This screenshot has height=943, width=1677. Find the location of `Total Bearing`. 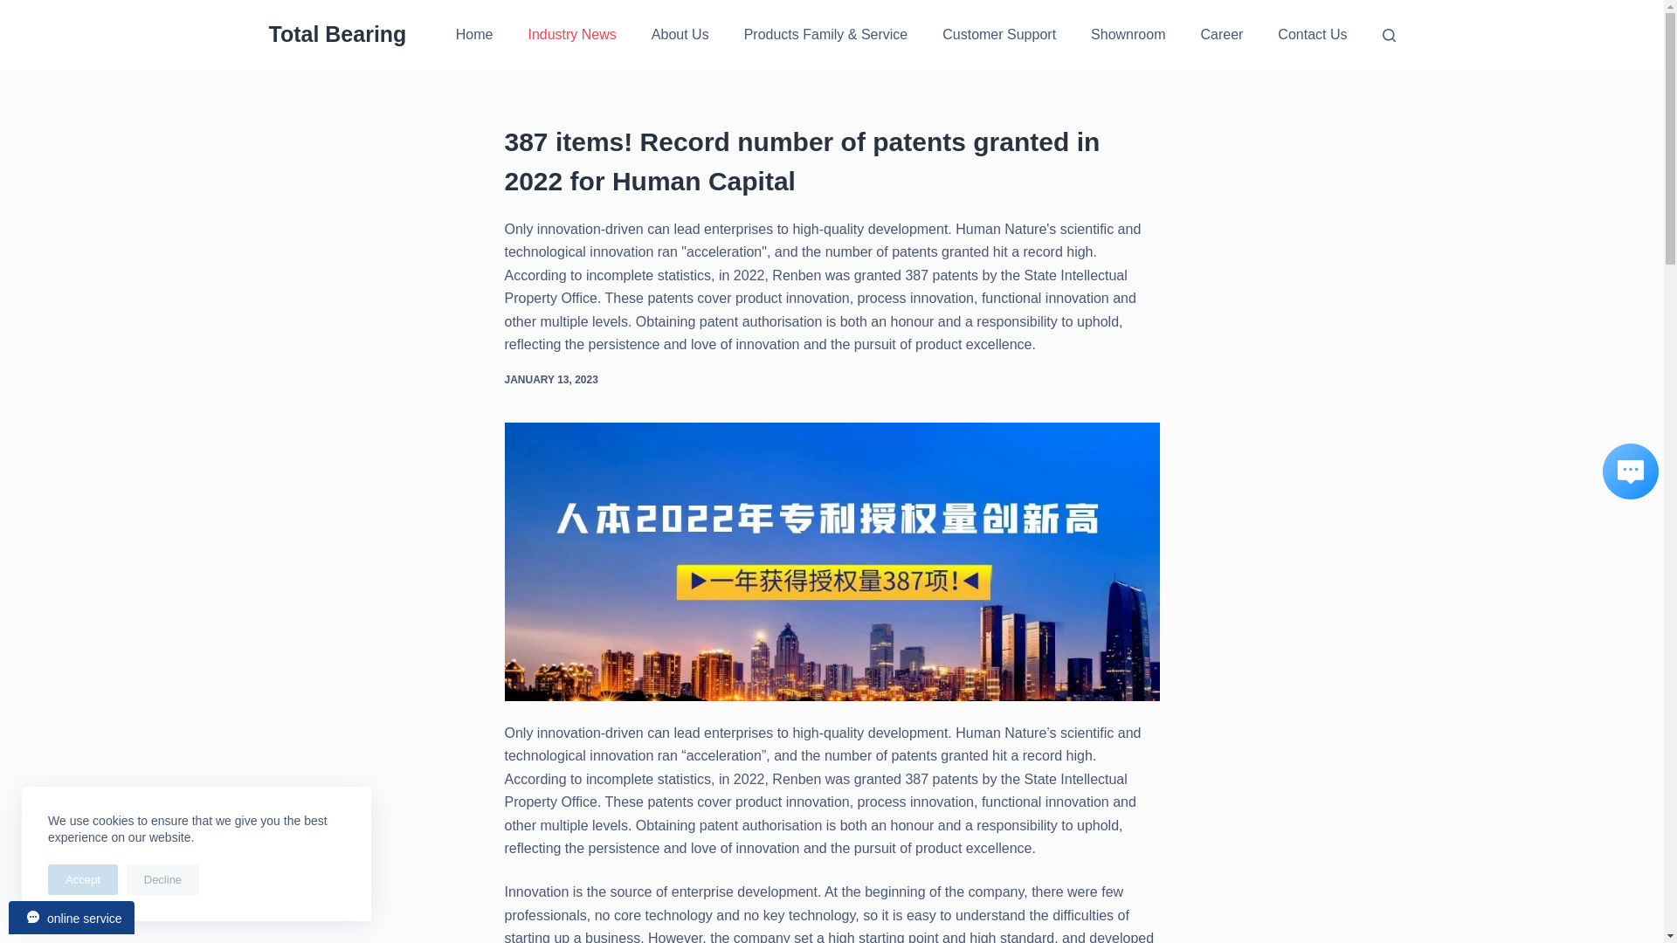

Total Bearing is located at coordinates (337, 33).